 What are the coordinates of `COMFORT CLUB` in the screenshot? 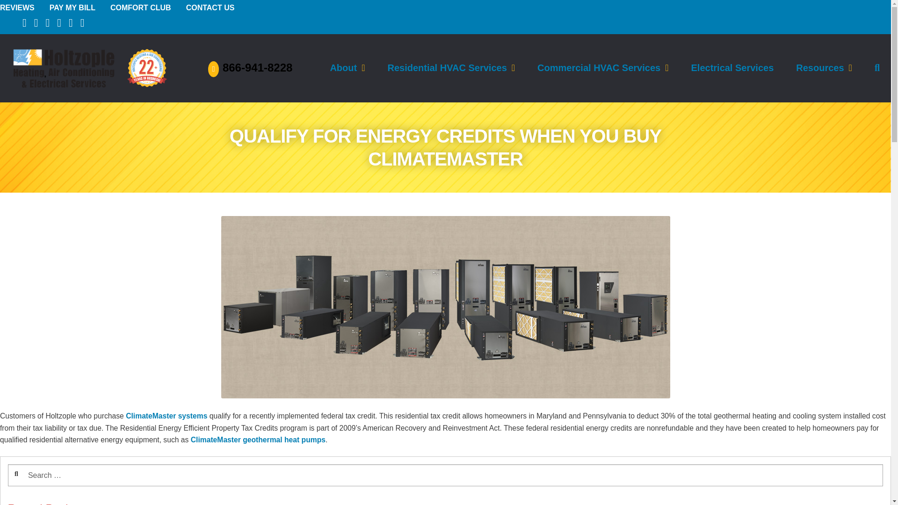 It's located at (141, 7).